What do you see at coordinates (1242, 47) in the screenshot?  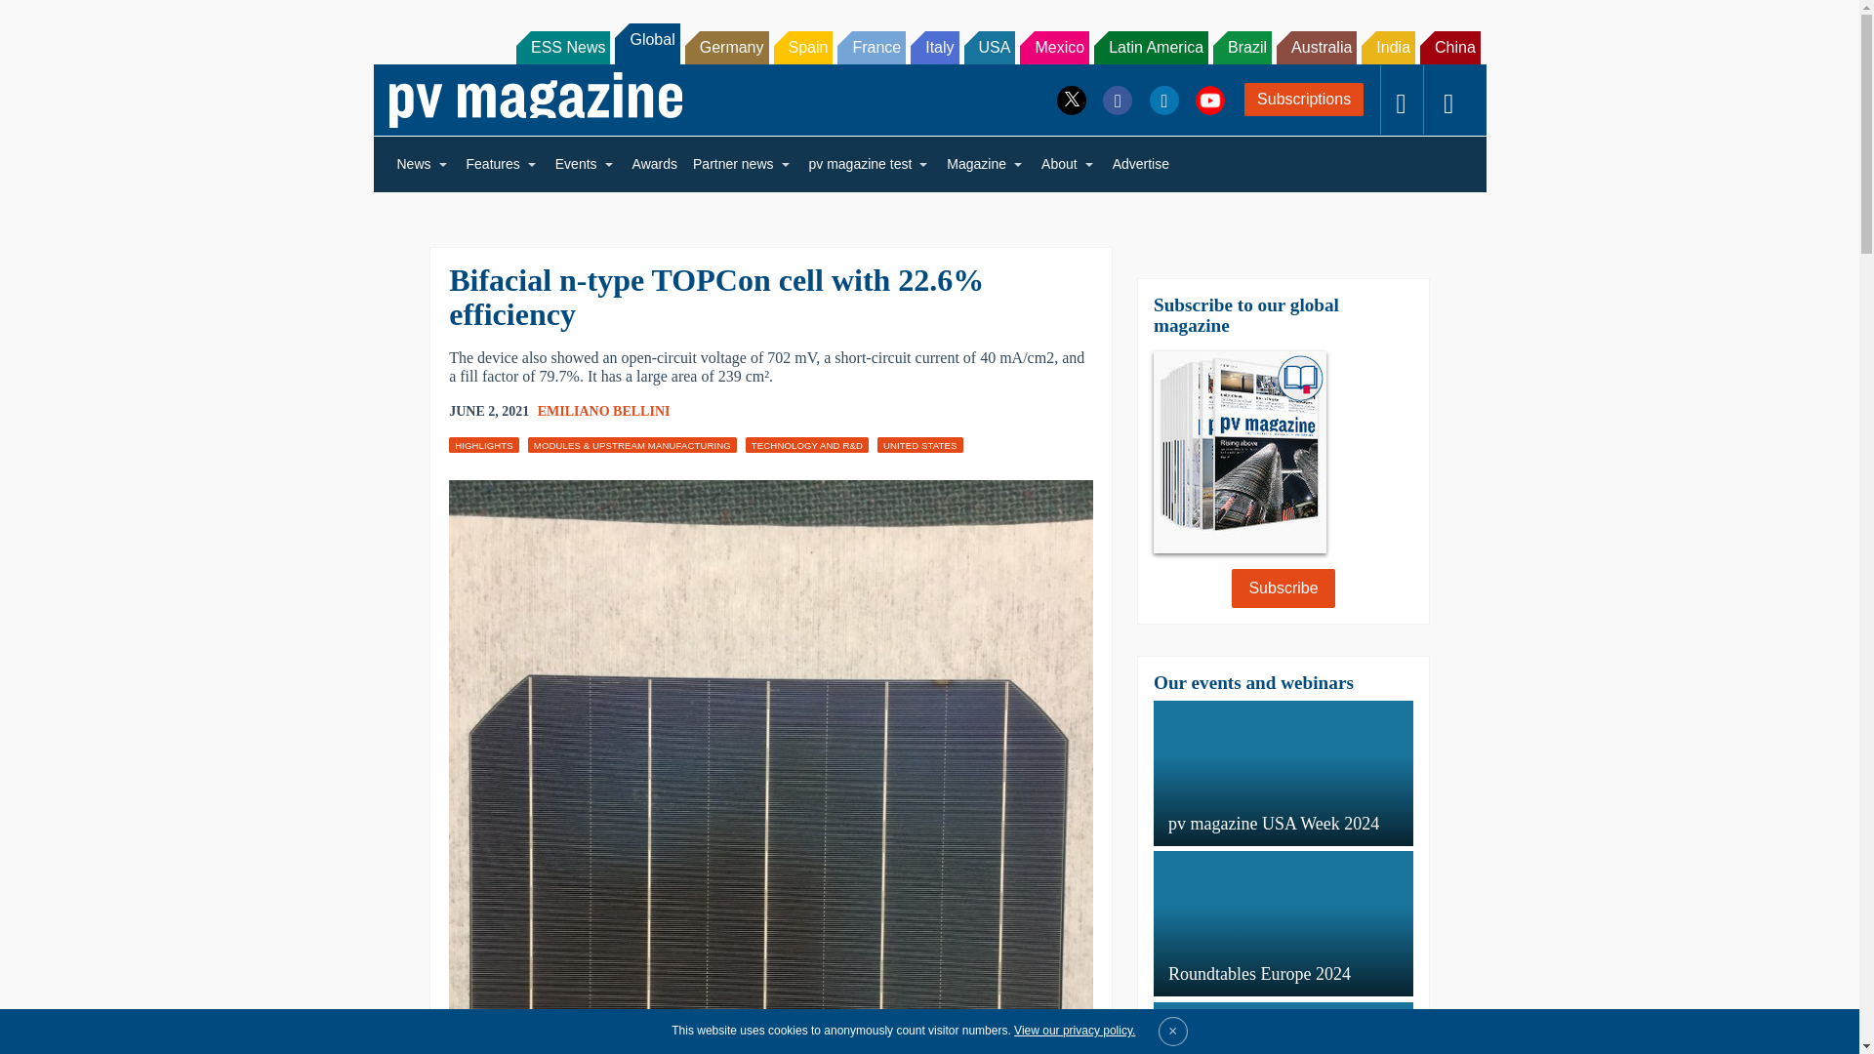 I see `Brazil` at bounding box center [1242, 47].